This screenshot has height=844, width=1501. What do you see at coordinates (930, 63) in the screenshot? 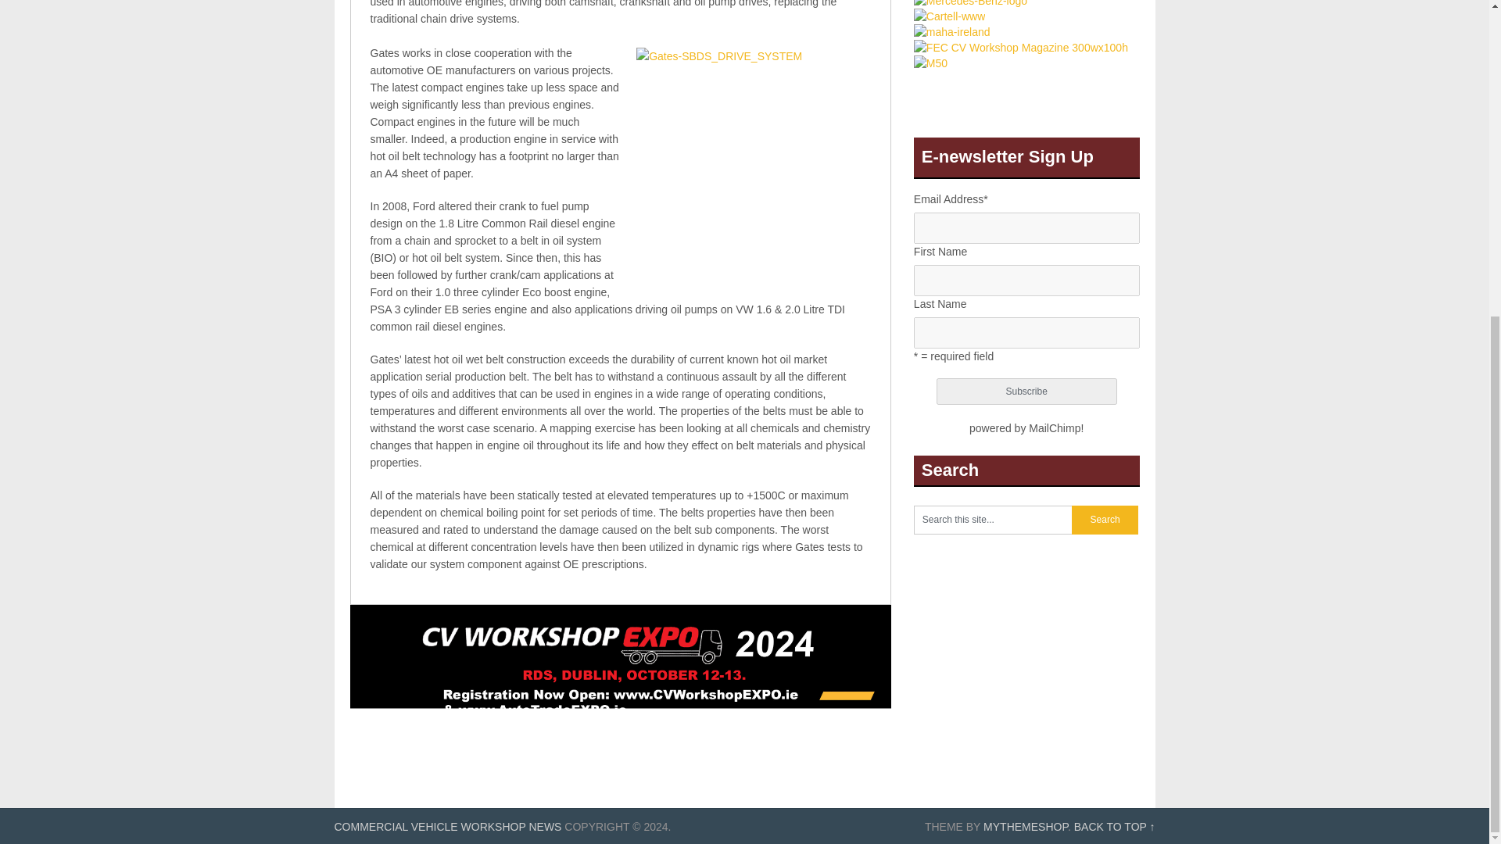
I see `M50` at bounding box center [930, 63].